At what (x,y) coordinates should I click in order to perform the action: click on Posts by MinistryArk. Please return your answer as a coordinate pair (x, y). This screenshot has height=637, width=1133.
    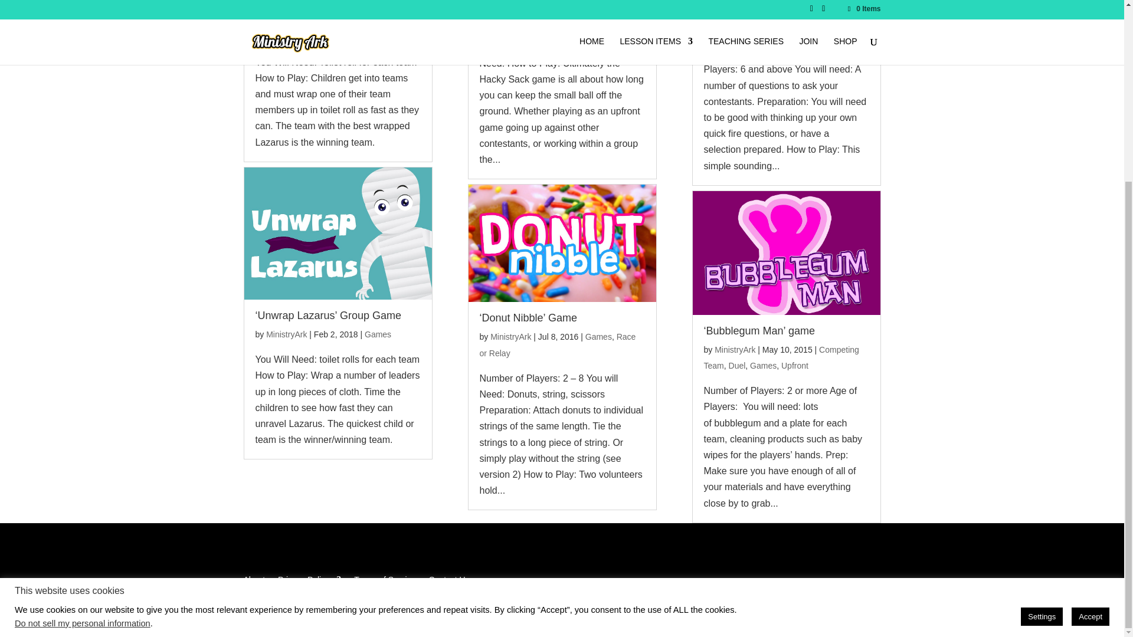
    Looking at the image, I should click on (511, 336).